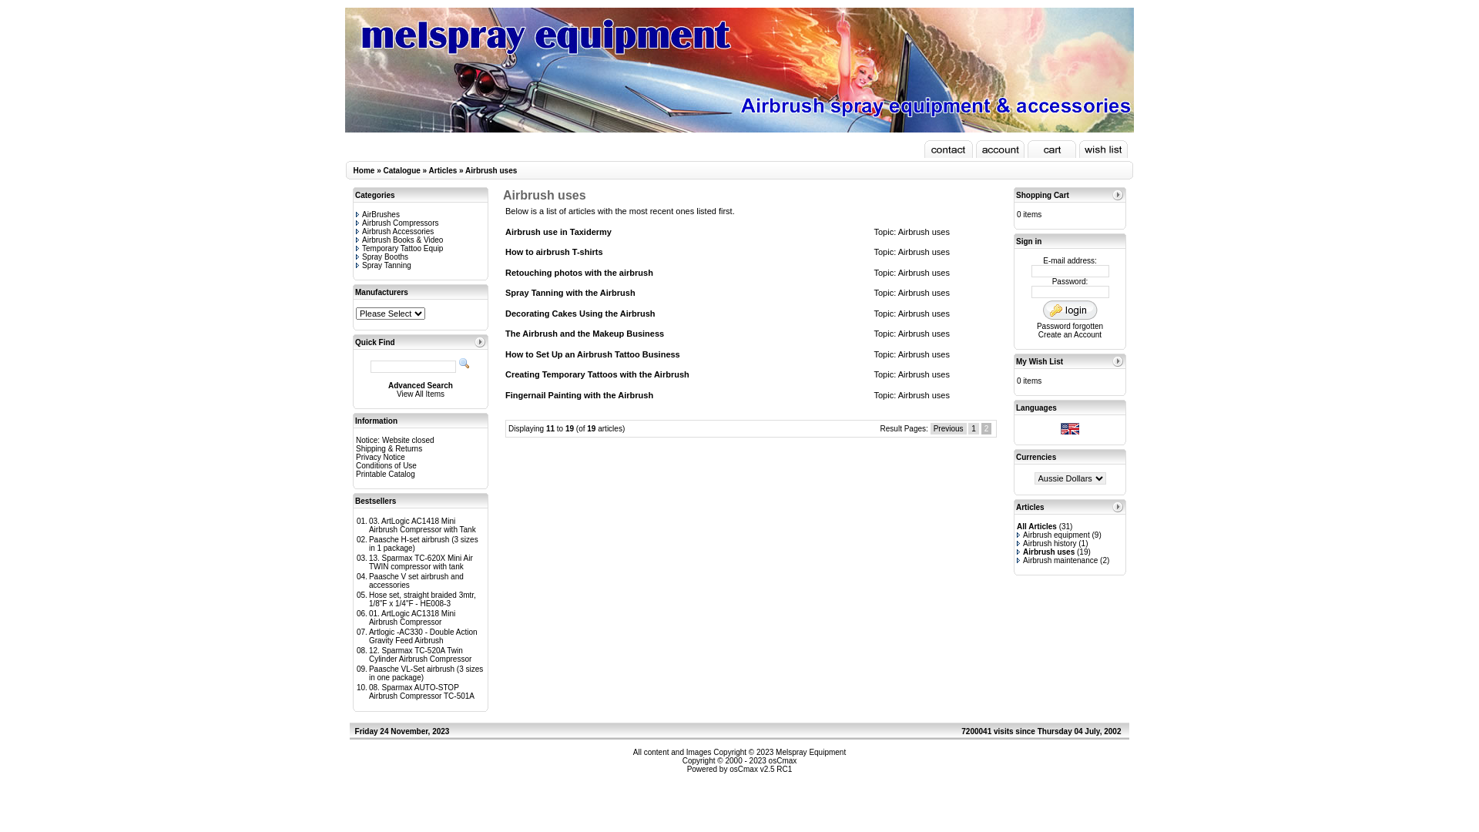 Image resolution: width=1479 pixels, height=832 pixels. I want to click on Paasche VL-Set airbrush (3 sizes in one package), so click(426, 673).